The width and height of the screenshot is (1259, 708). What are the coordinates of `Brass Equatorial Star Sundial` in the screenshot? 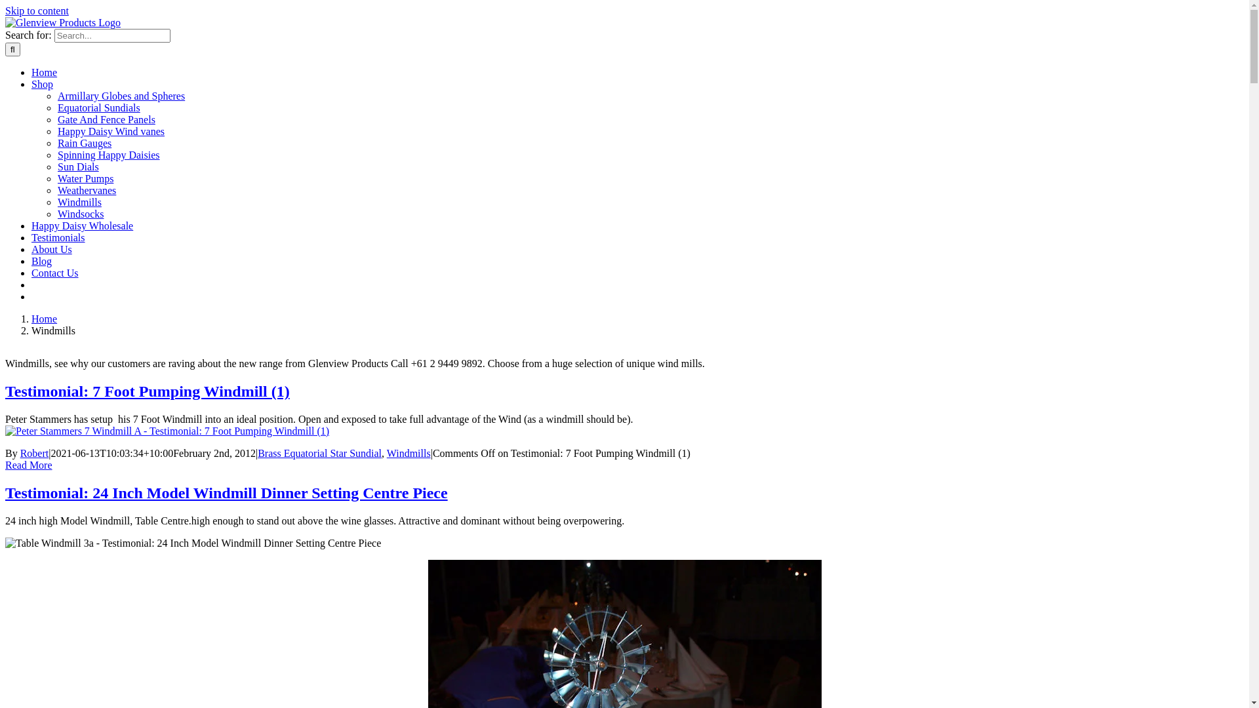 It's located at (320, 454).